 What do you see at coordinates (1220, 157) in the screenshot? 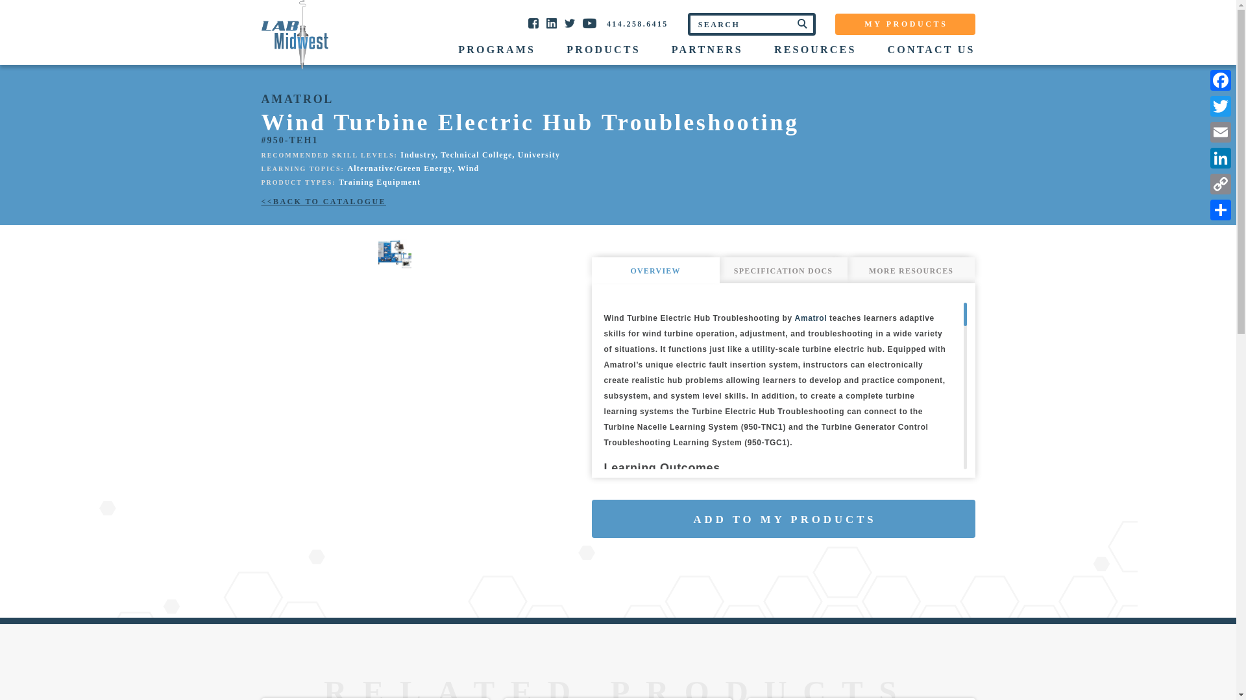
I see `LinkedIn` at bounding box center [1220, 157].